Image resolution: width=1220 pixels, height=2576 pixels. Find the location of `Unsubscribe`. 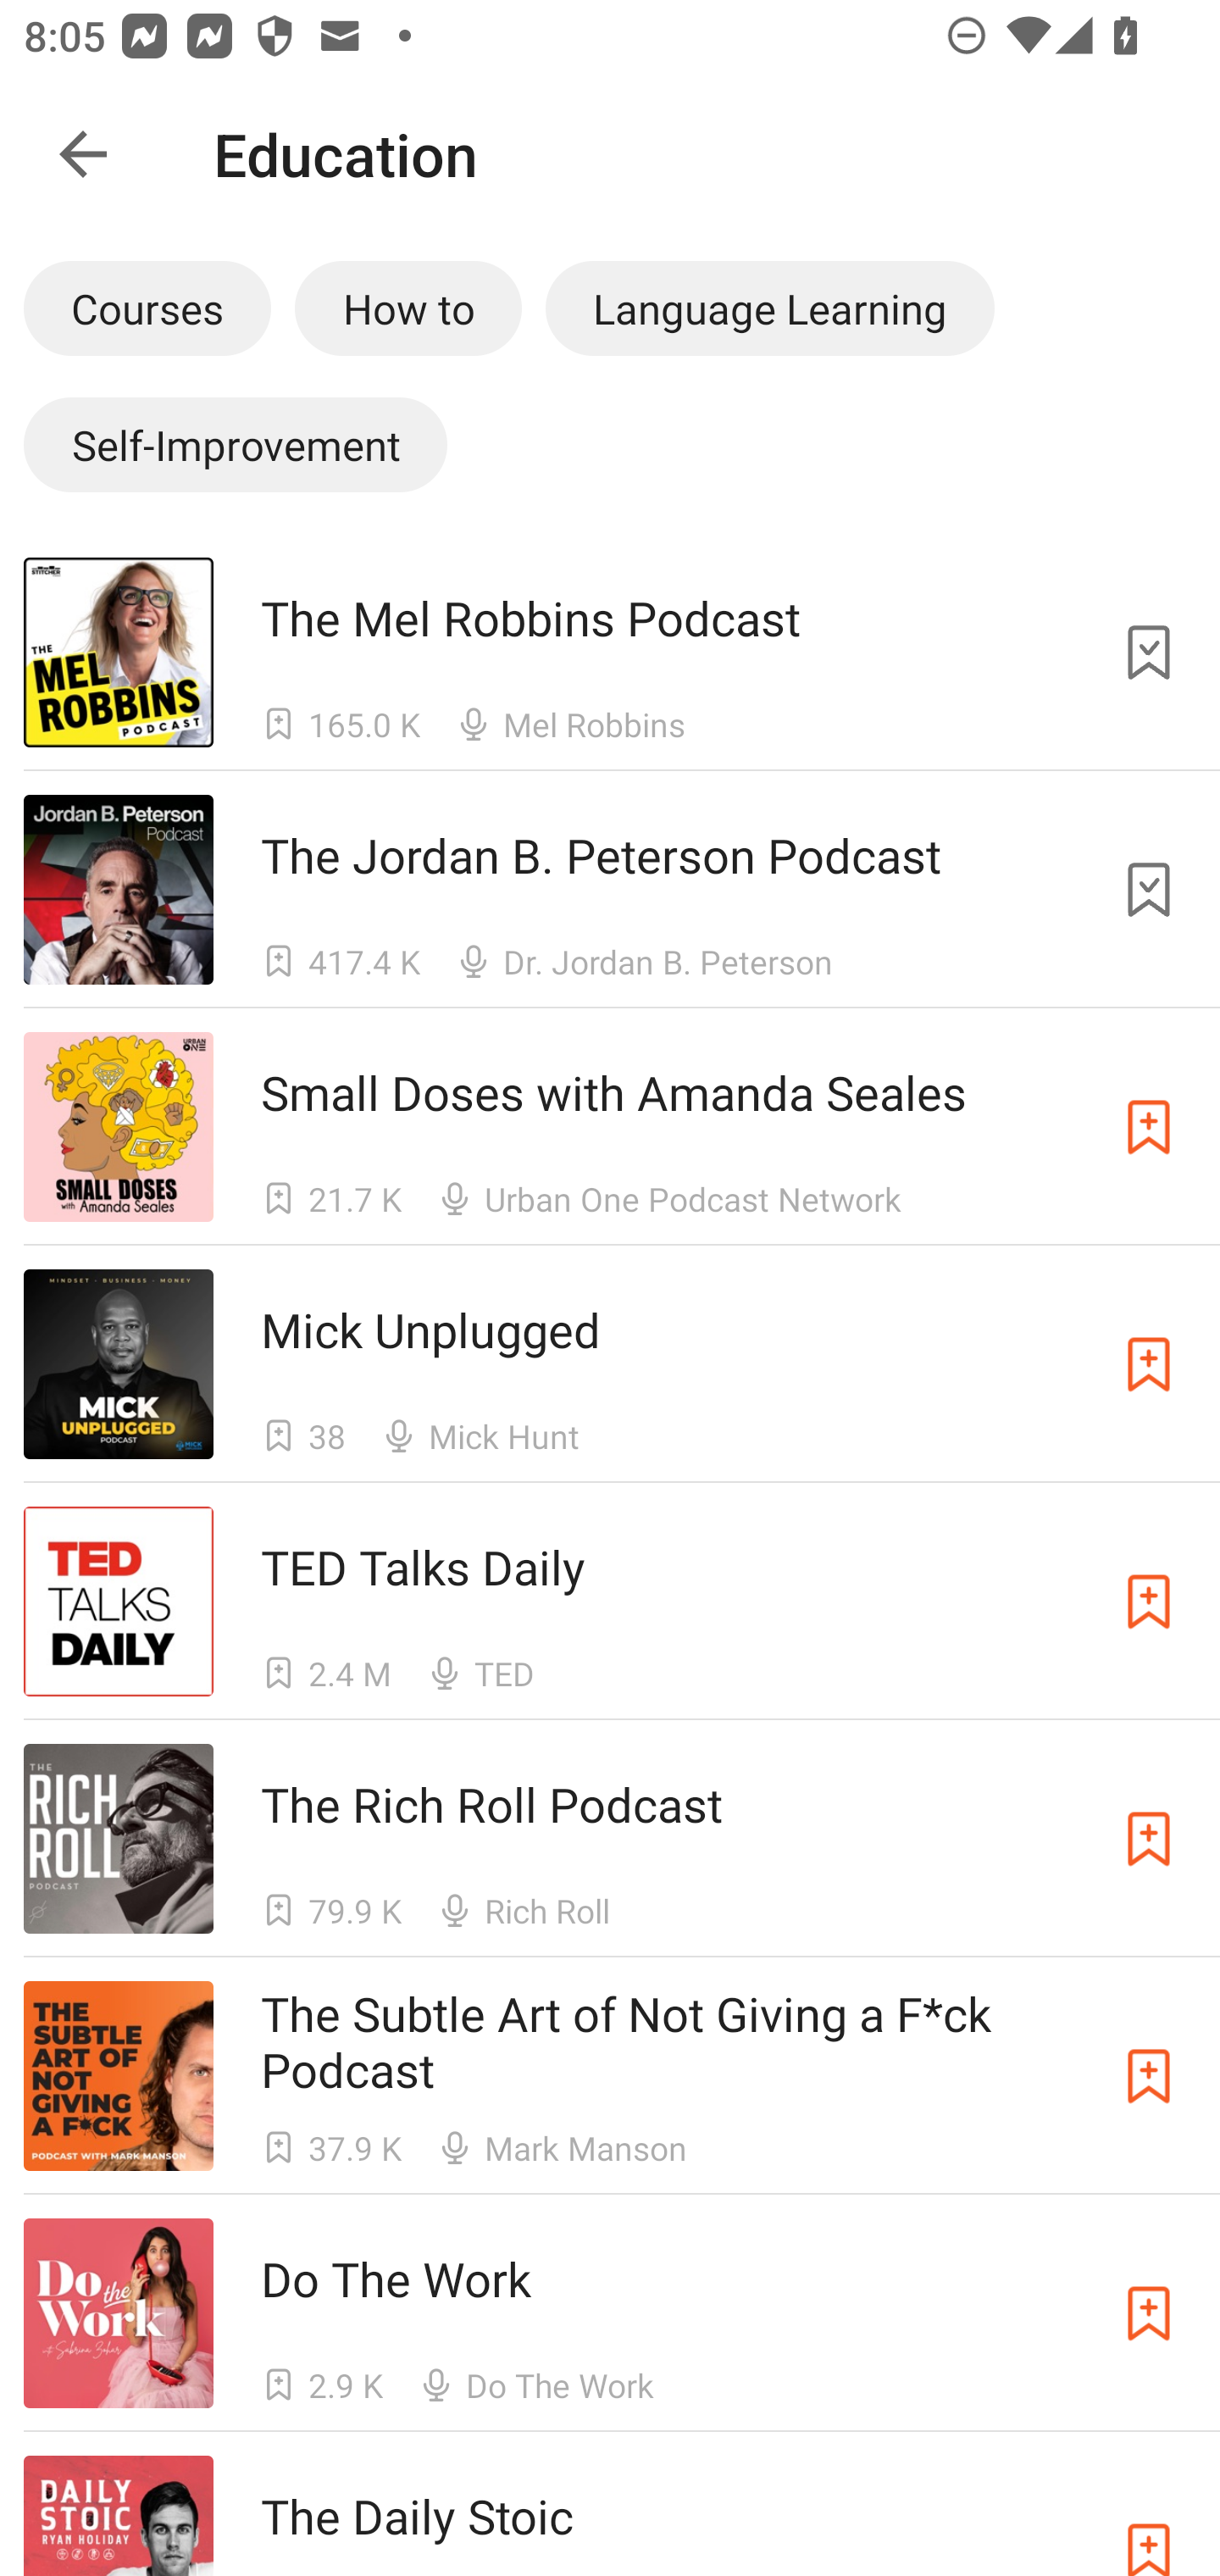

Unsubscribe is located at coordinates (1149, 651).